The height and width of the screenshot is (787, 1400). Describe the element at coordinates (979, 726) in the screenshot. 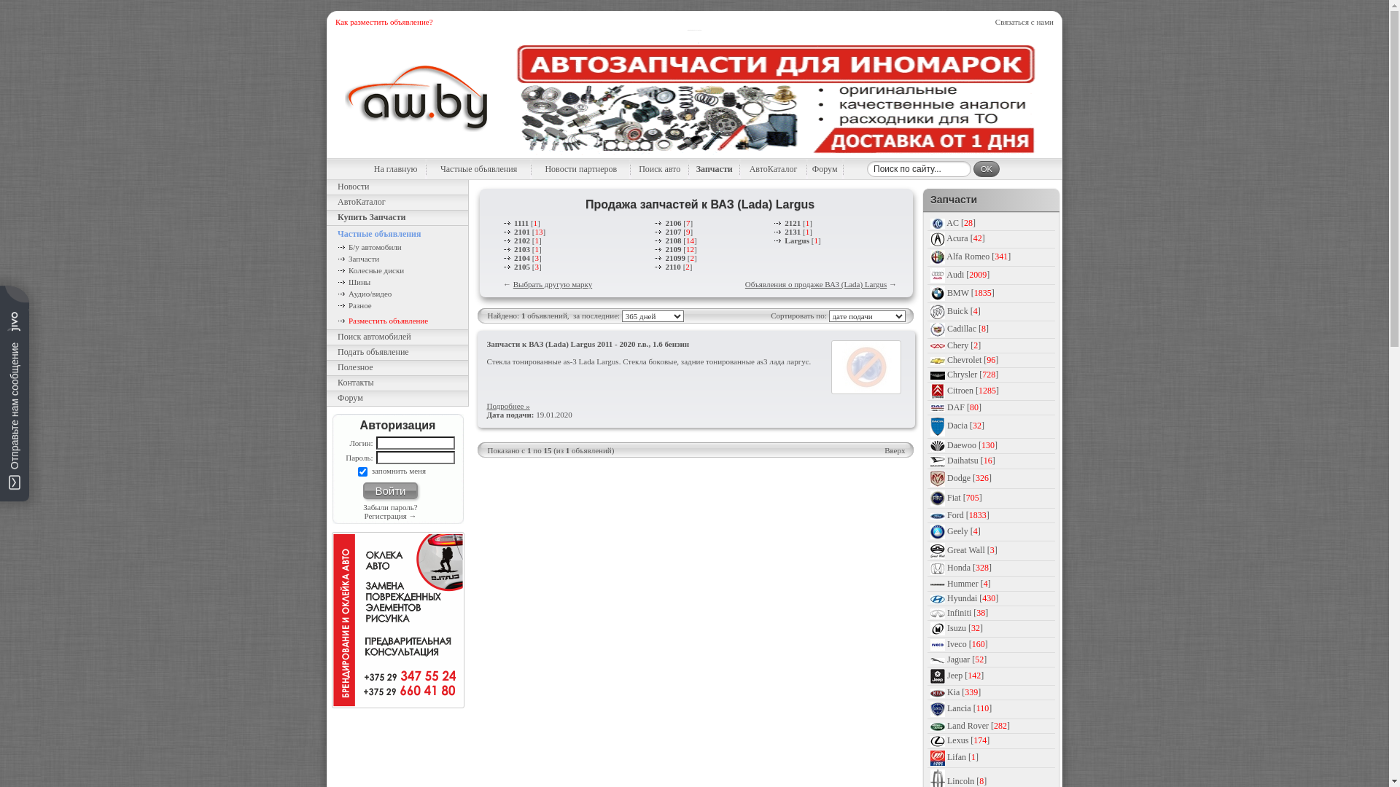

I see `Land Rover [282]` at that location.